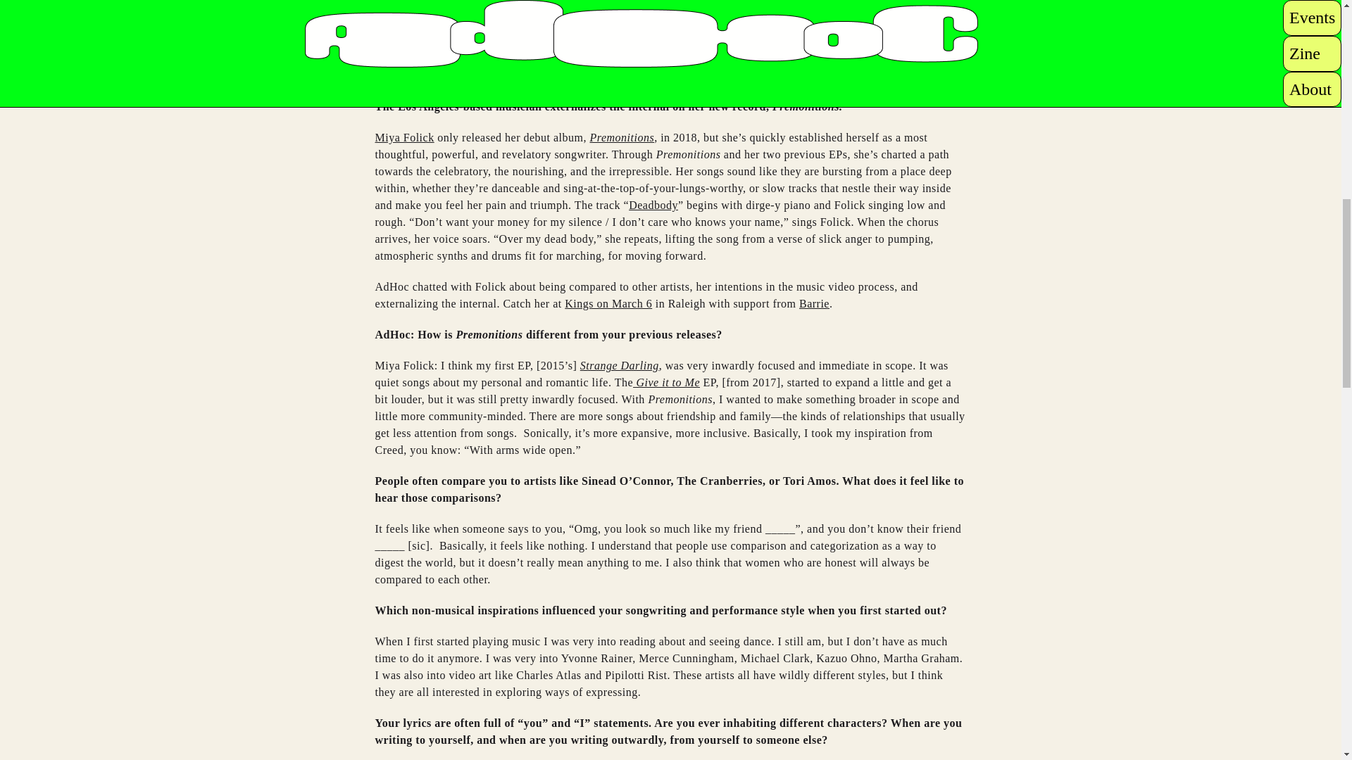  What do you see at coordinates (653, 205) in the screenshot?
I see `Deadbody` at bounding box center [653, 205].